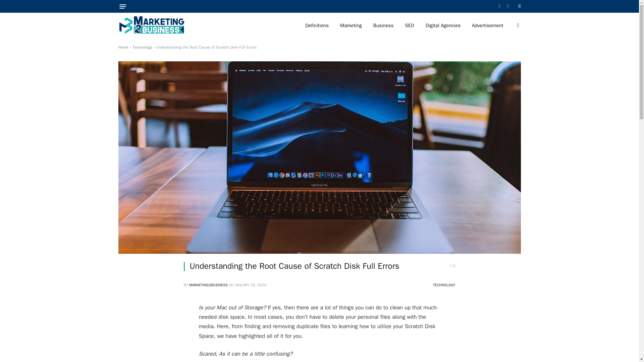  I want to click on SEO, so click(409, 25).